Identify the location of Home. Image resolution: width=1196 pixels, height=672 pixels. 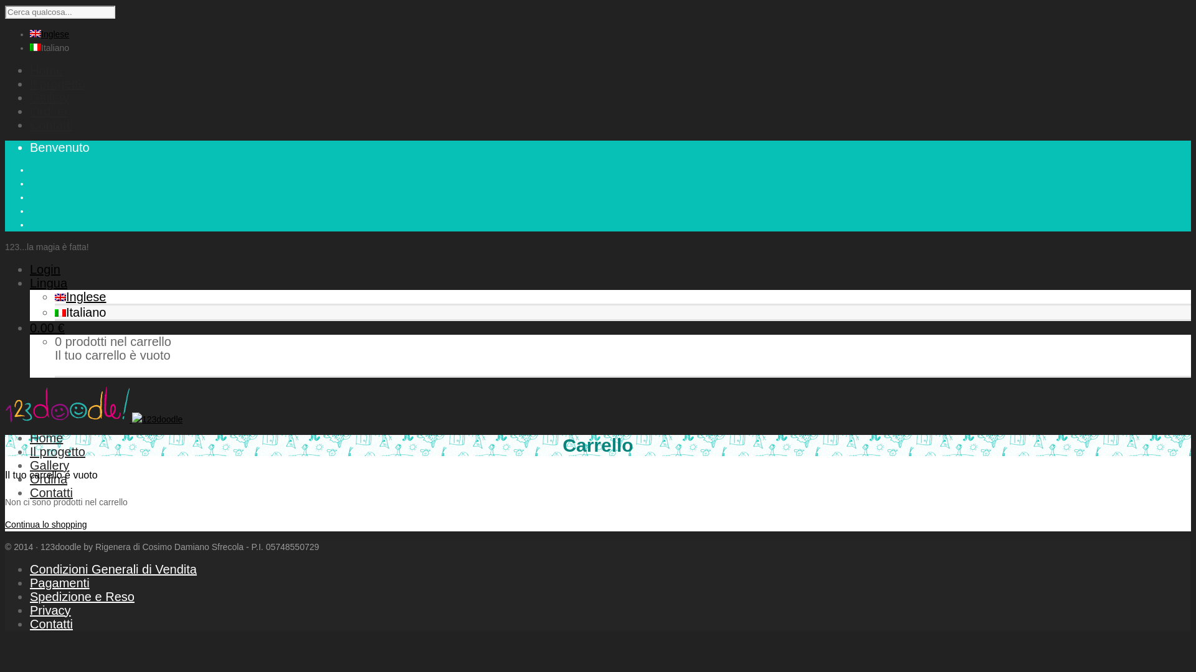
(46, 70).